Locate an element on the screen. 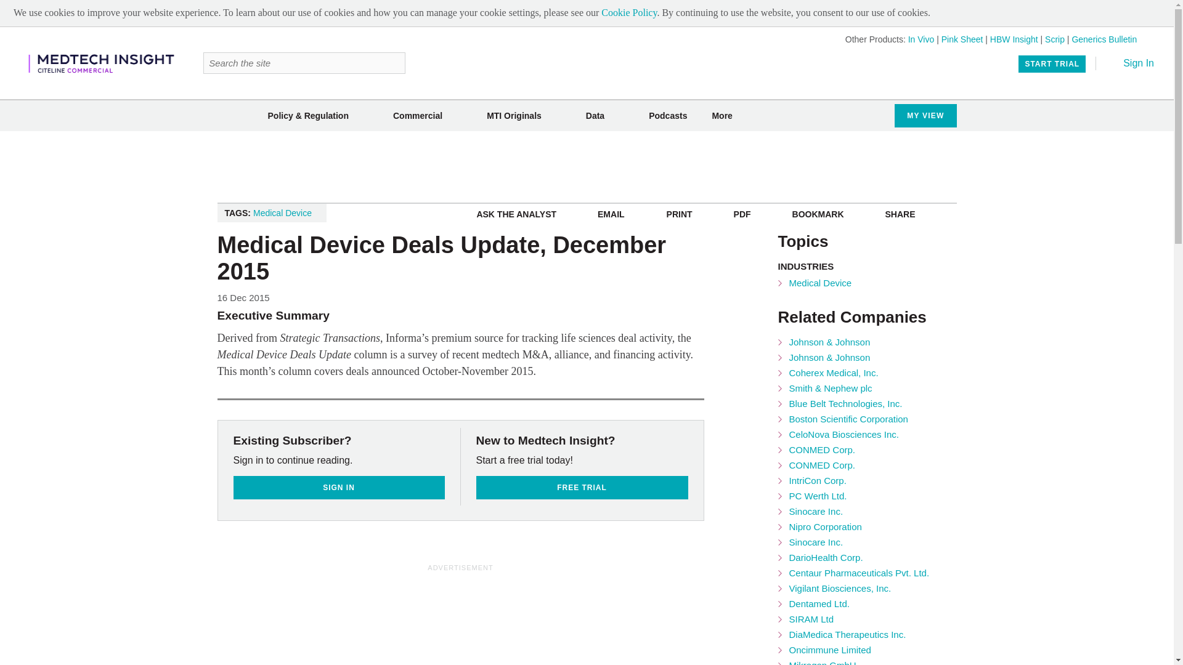  3rd party ad content is located at coordinates (515, 601).